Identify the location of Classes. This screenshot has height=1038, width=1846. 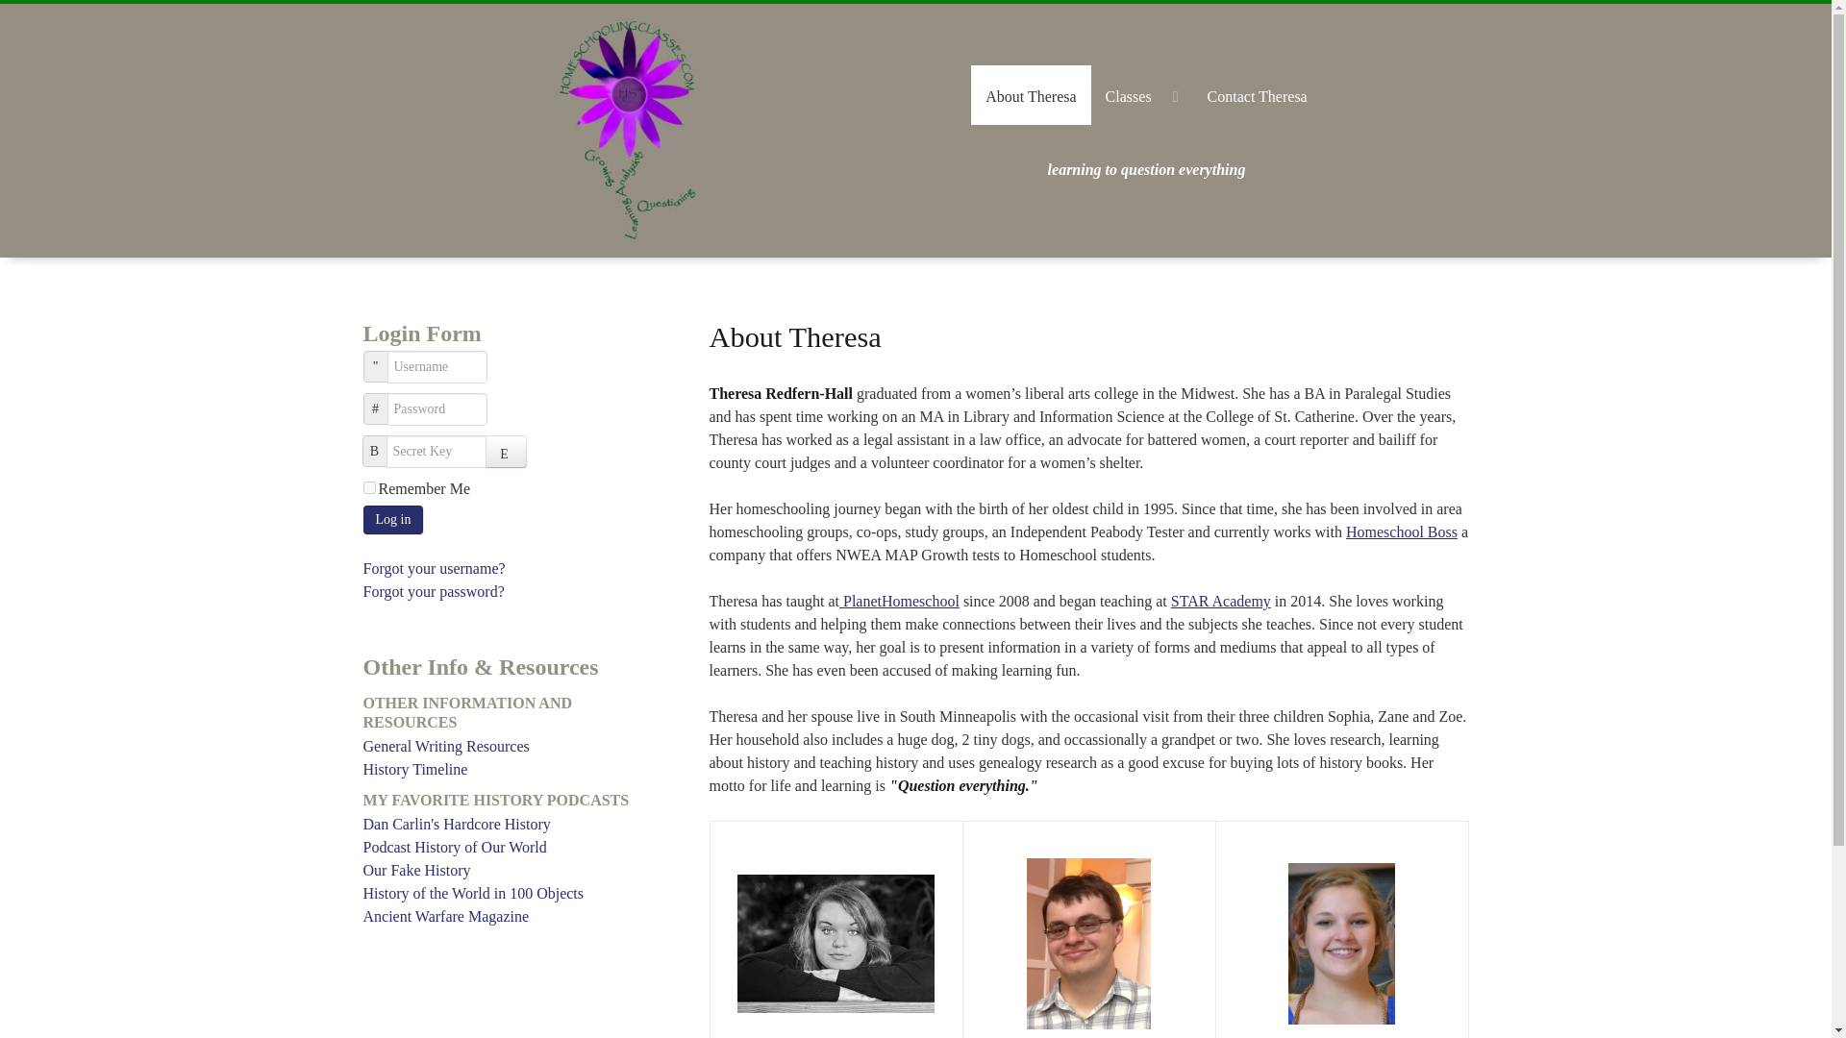
(1141, 94).